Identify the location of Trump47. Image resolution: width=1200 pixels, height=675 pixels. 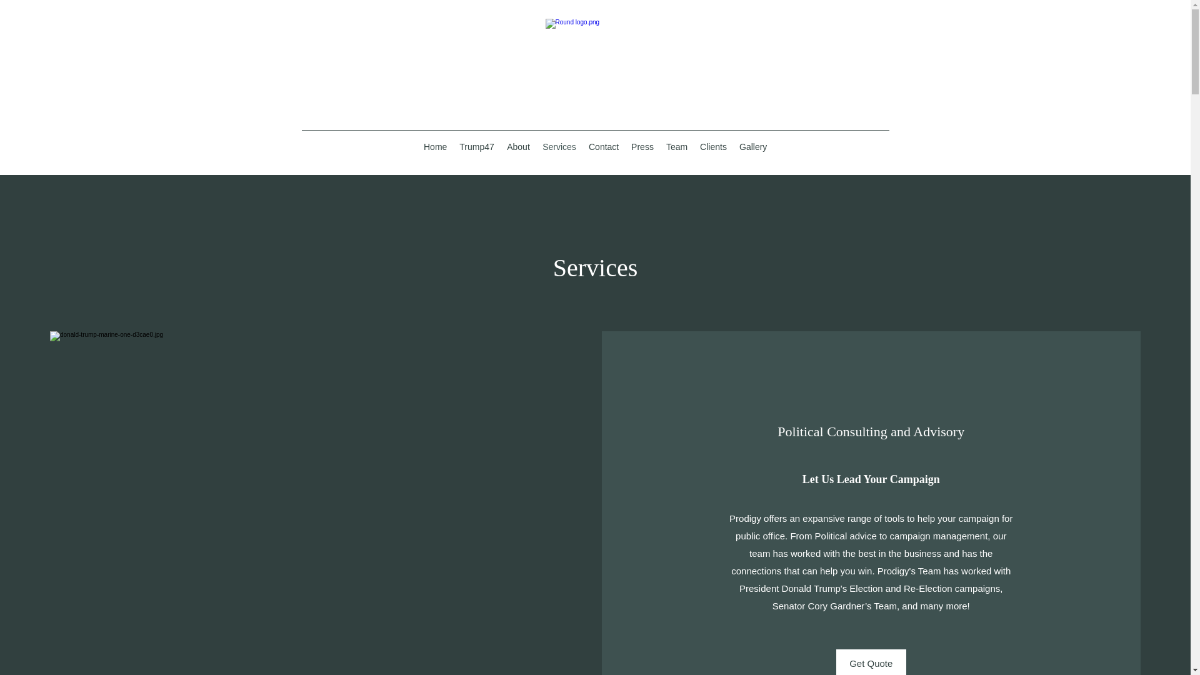
(476, 146).